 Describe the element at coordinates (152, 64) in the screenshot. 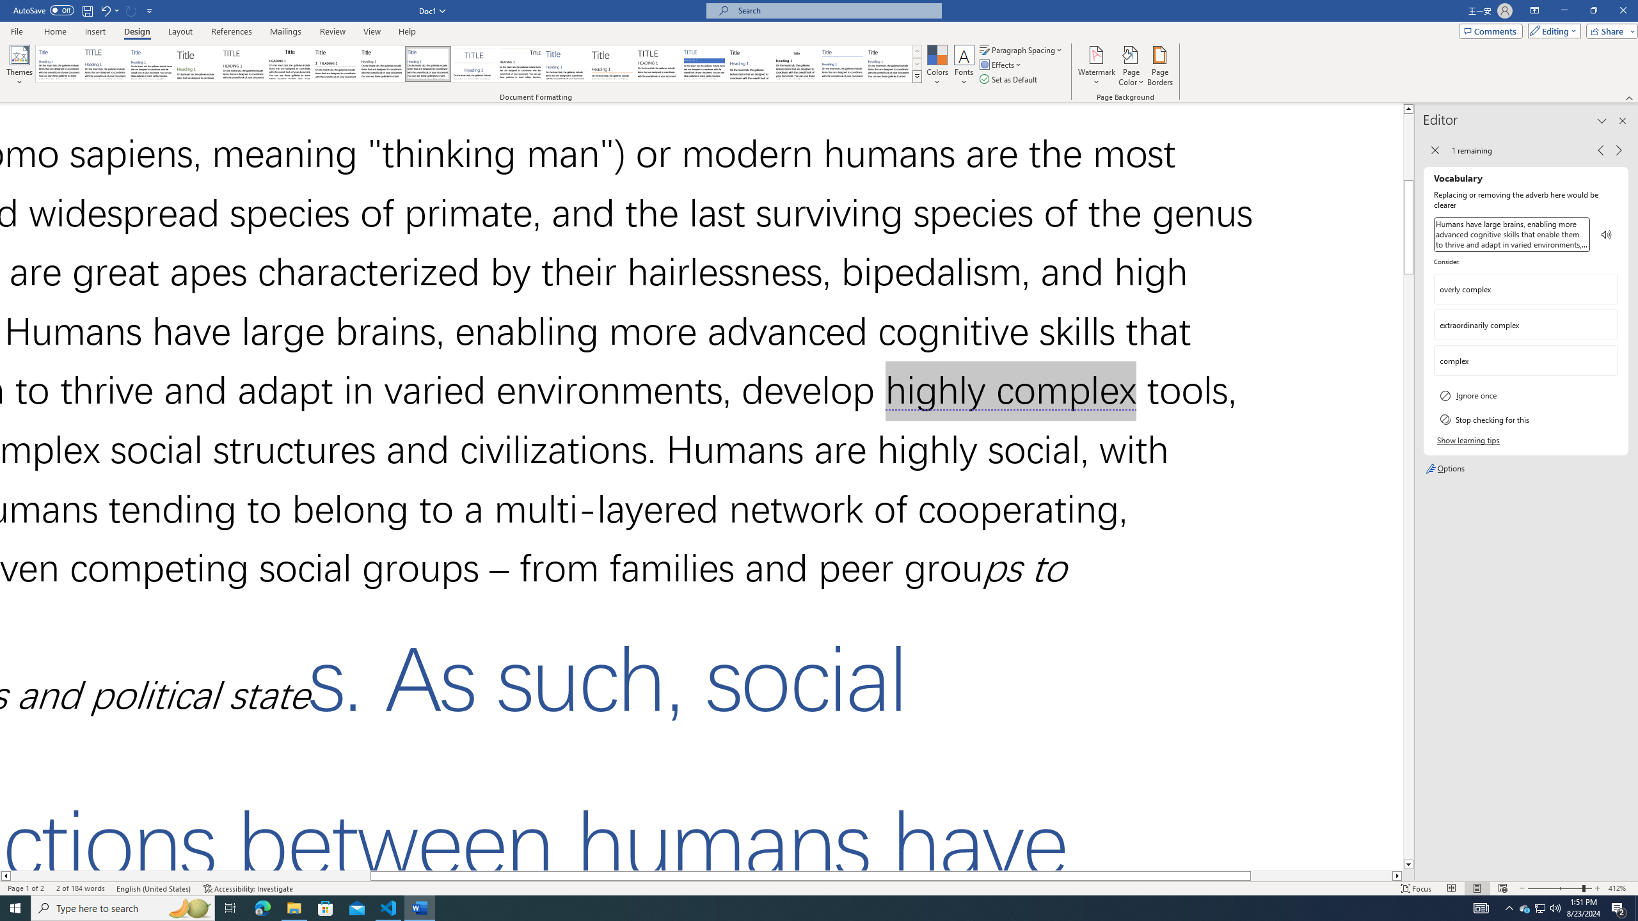

I see `Basic (Simple)` at that location.